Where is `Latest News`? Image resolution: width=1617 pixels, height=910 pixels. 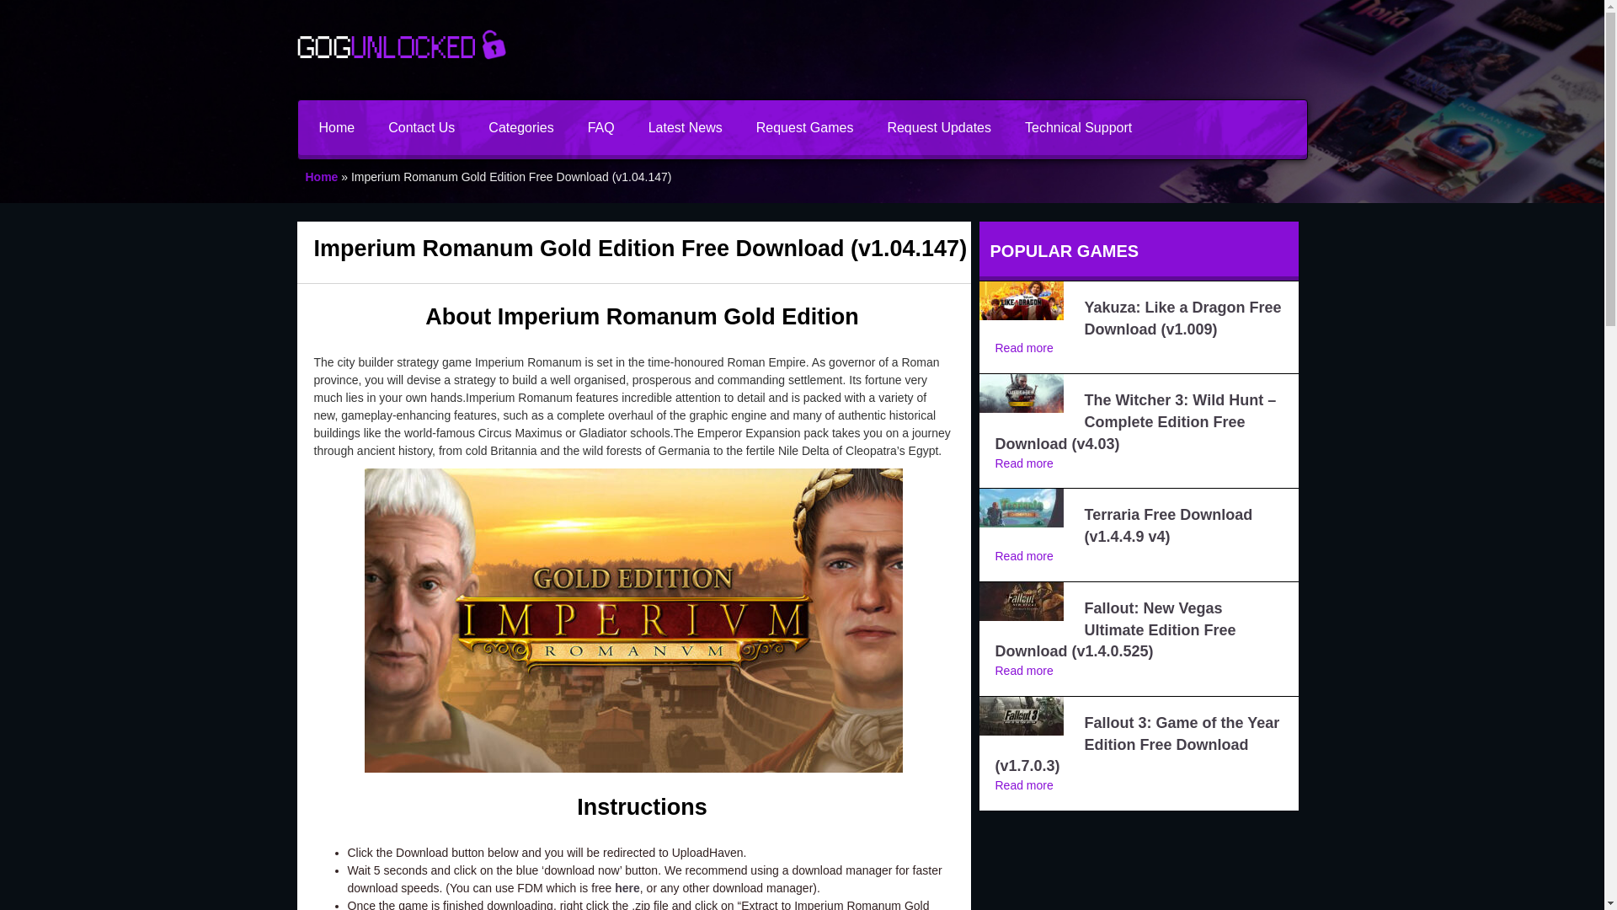
Latest News is located at coordinates (686, 126).